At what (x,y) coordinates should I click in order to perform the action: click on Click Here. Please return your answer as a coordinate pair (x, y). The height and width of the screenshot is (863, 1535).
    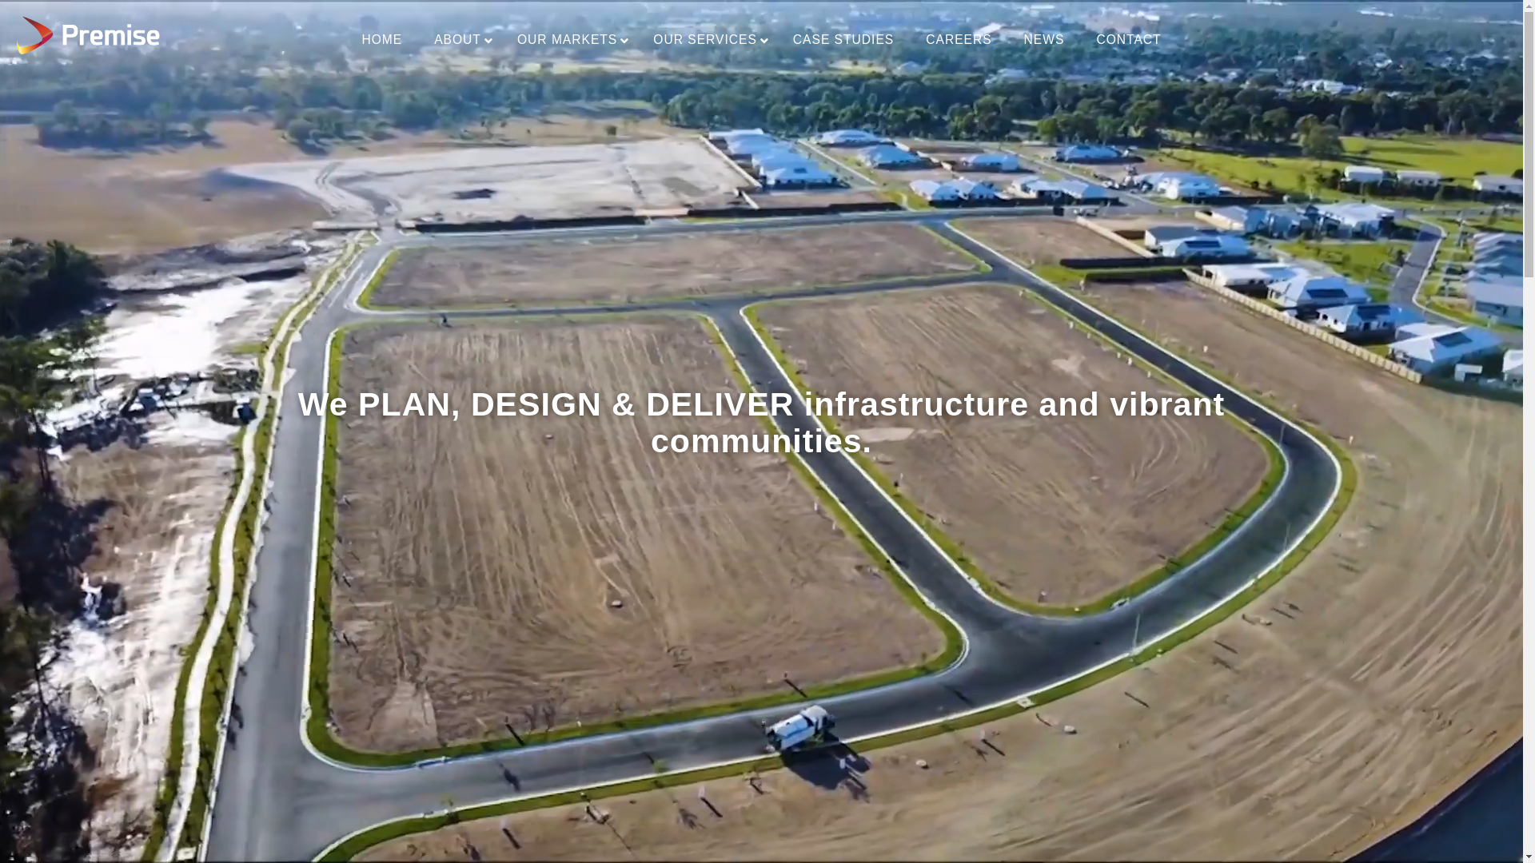
    Looking at the image, I should click on (809, 634).